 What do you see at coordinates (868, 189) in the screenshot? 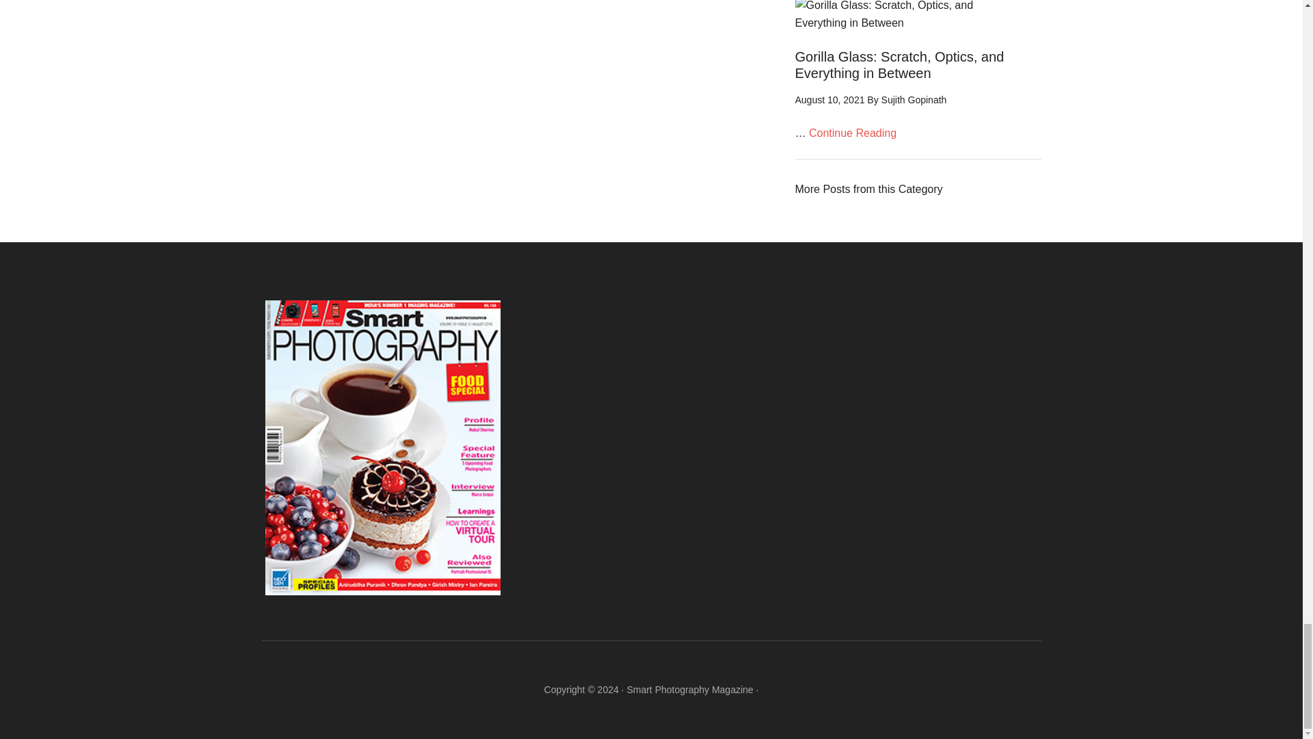
I see `Specials` at bounding box center [868, 189].